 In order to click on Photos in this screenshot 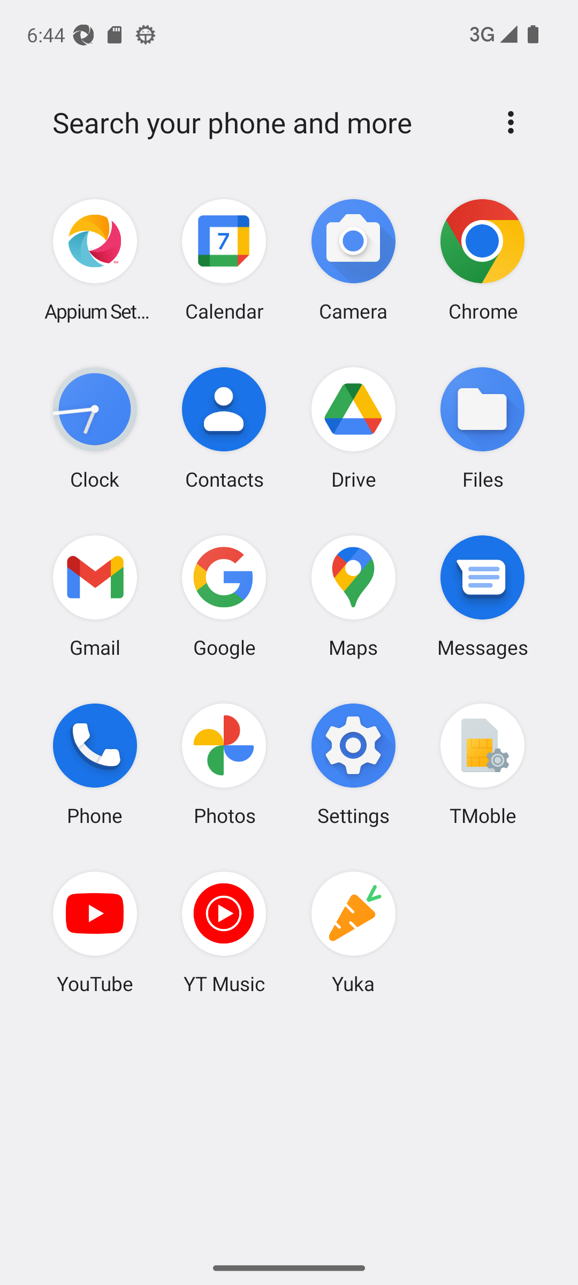, I will do `click(224, 764)`.